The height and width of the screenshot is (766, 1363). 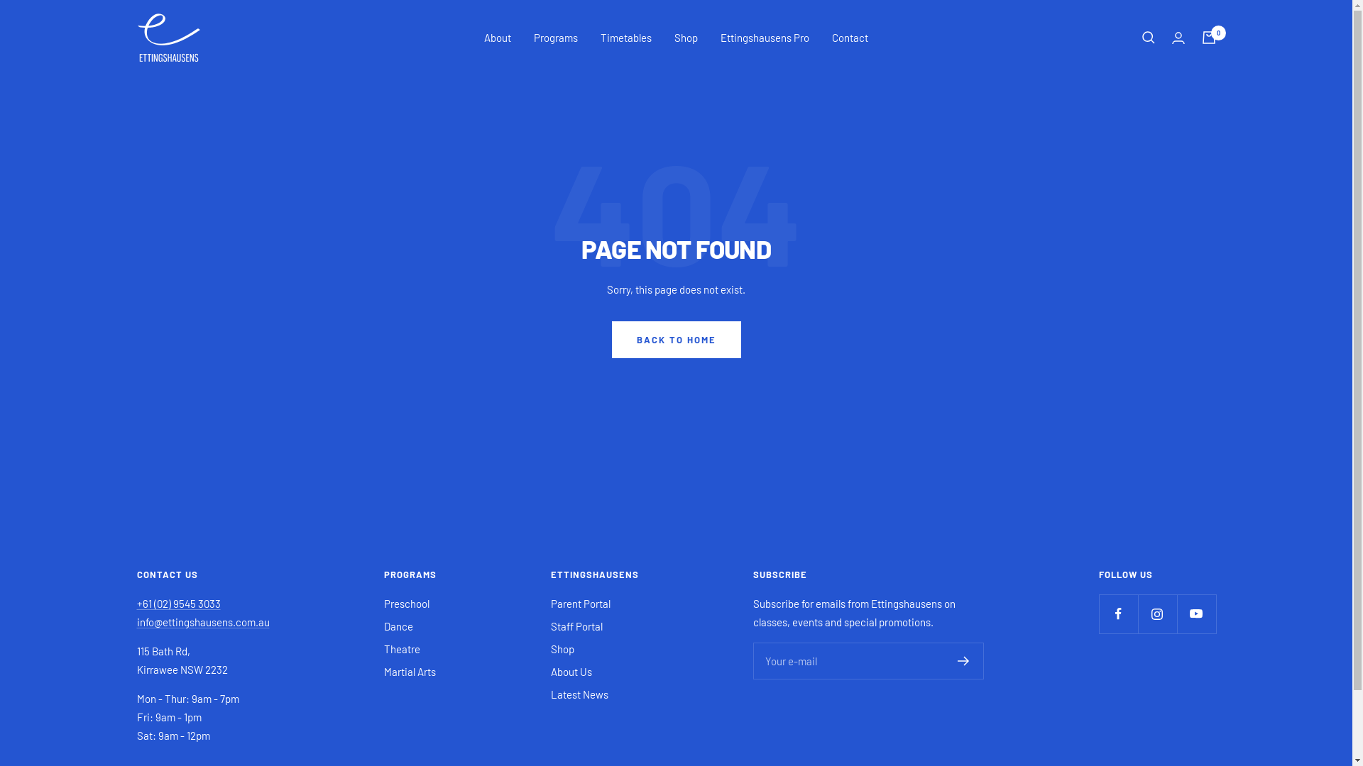 What do you see at coordinates (163, 431) in the screenshot?
I see `THB` at bounding box center [163, 431].